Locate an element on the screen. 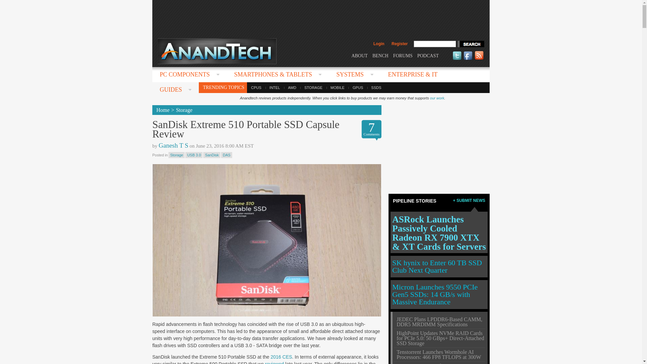 The width and height of the screenshot is (647, 364). Register is located at coordinates (399, 44).